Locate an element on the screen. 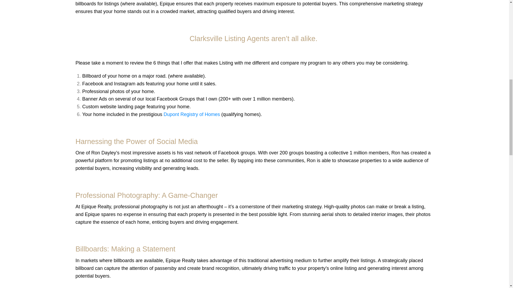 This screenshot has height=288, width=513. Clear Springs Subdivision is located at coordinates (123, 38).